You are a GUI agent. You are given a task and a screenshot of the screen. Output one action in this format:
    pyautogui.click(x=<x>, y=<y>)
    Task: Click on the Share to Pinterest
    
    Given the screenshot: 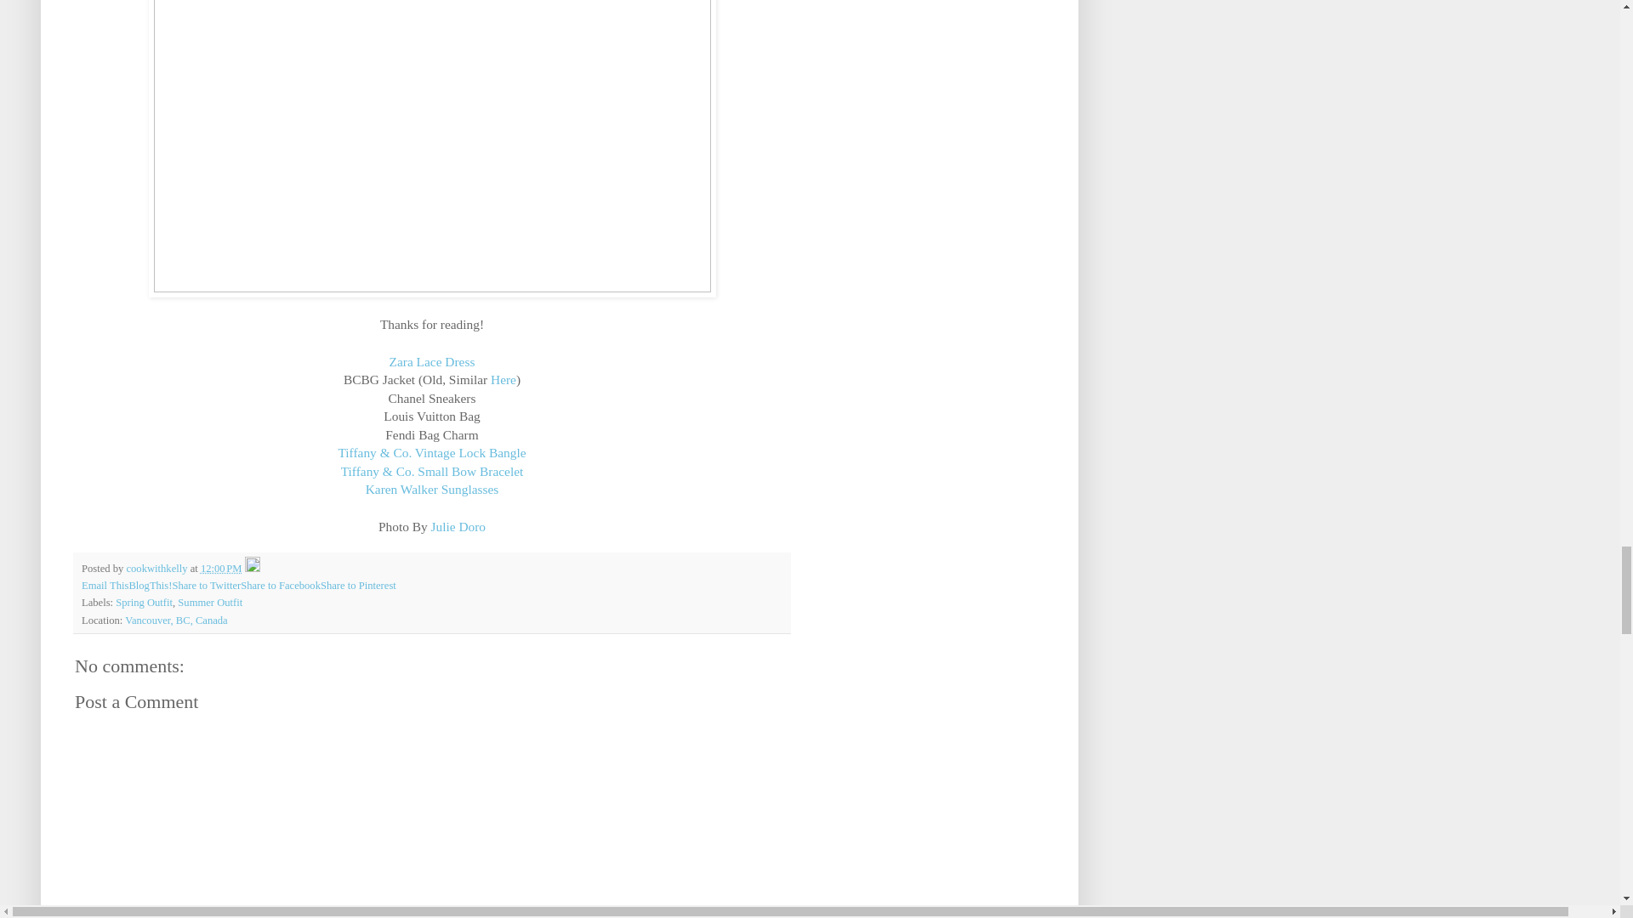 What is the action you would take?
    pyautogui.click(x=358, y=585)
    